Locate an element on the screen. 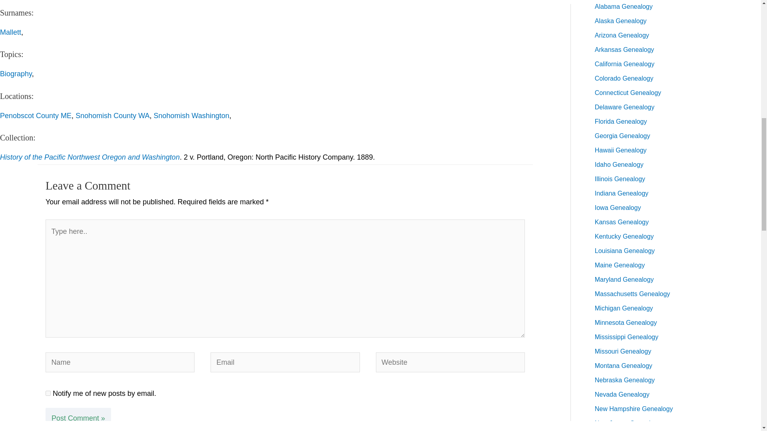 The height and width of the screenshot is (431, 767). Arizona Genealogy is located at coordinates (622, 35).